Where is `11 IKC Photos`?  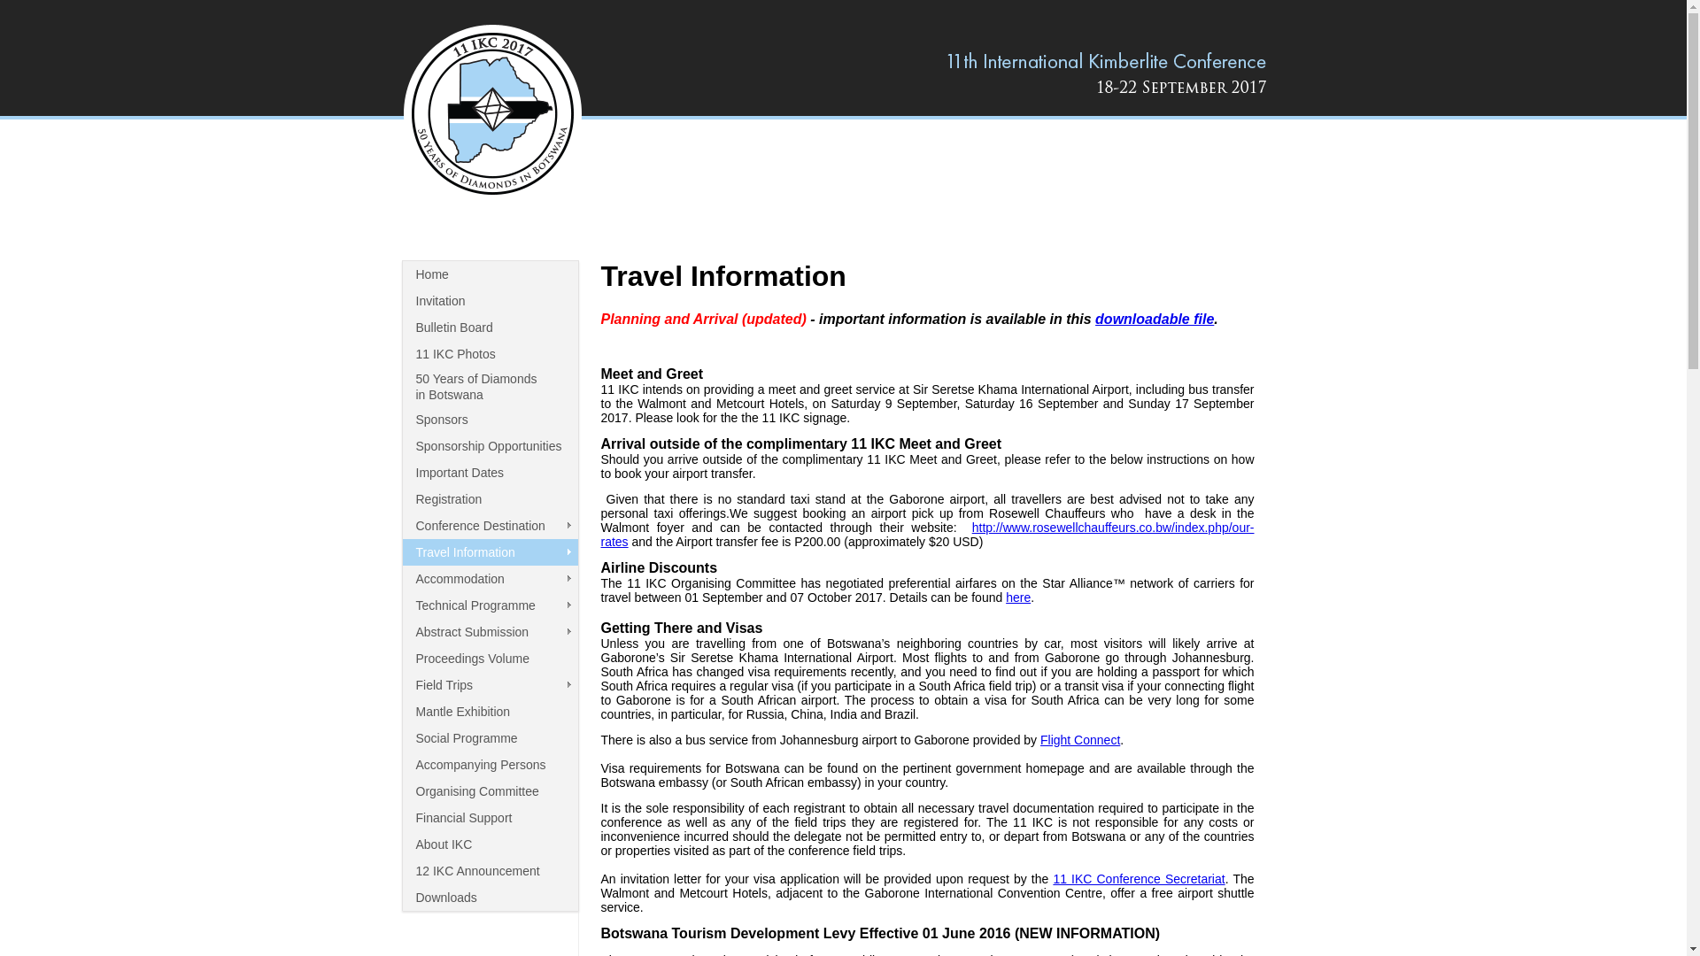
11 IKC Photos is located at coordinates (490, 354).